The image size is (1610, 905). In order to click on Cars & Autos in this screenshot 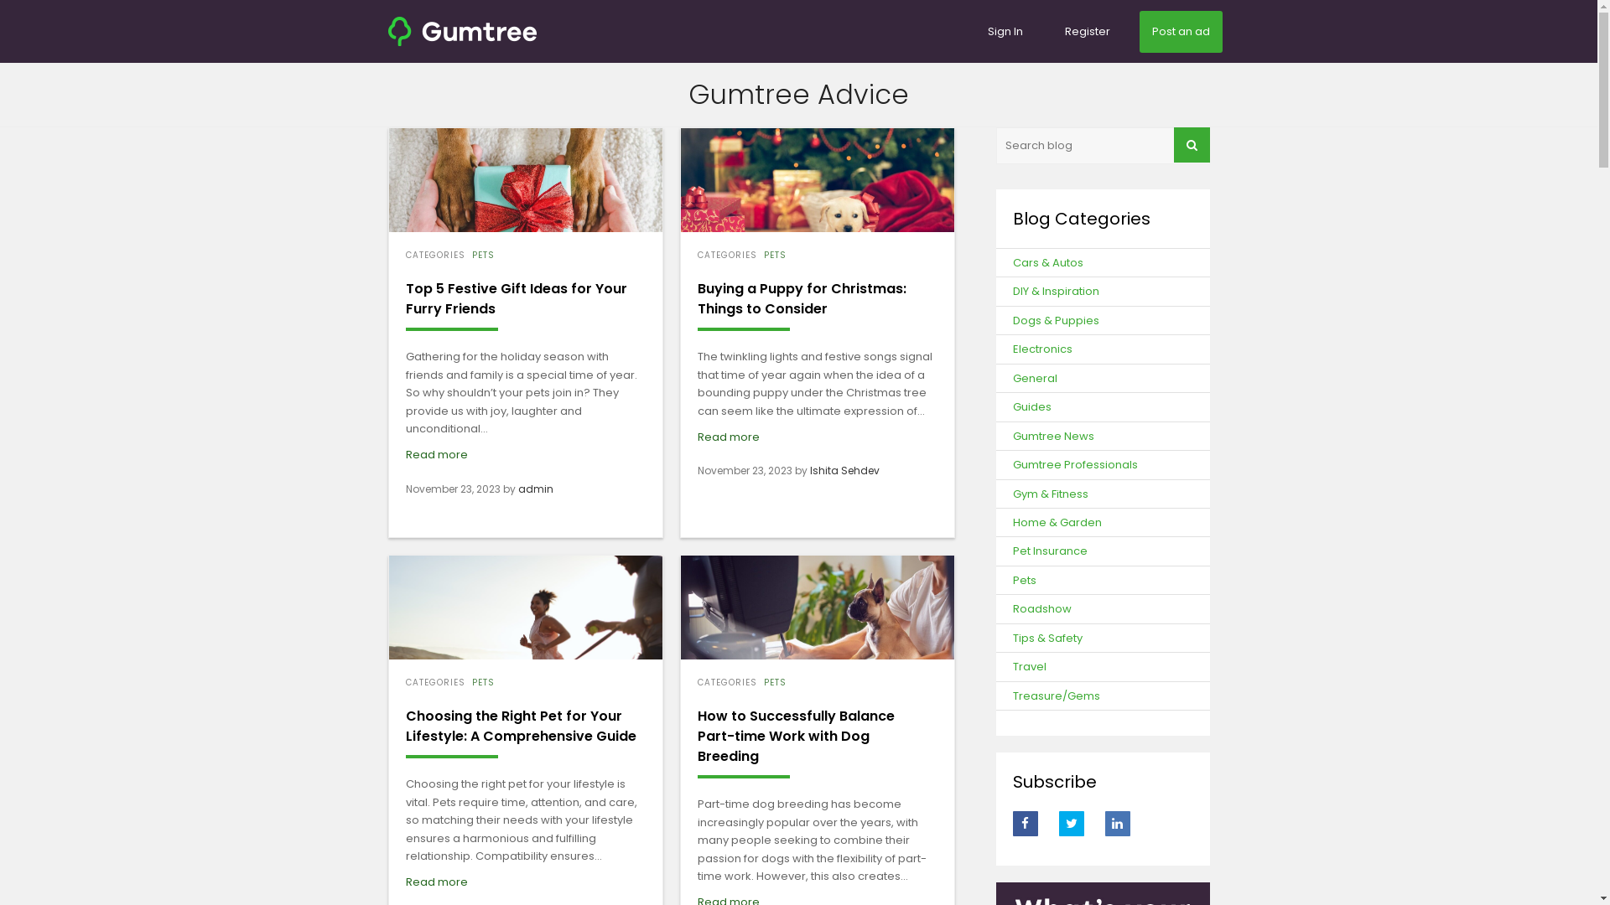, I will do `click(1048, 263)`.